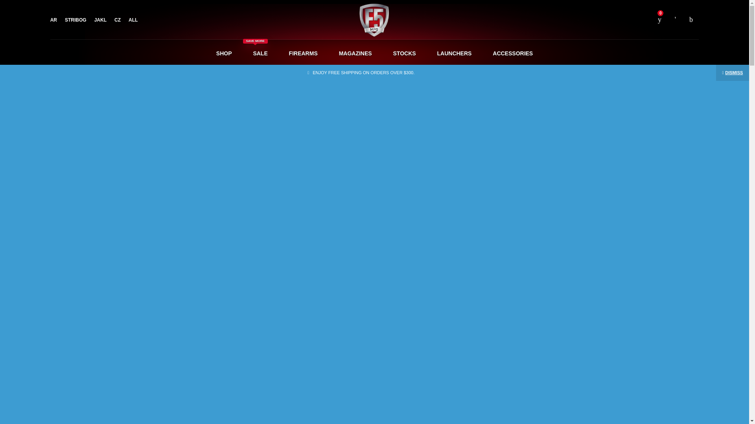 The width and height of the screenshot is (755, 424). I want to click on AR, so click(53, 20).